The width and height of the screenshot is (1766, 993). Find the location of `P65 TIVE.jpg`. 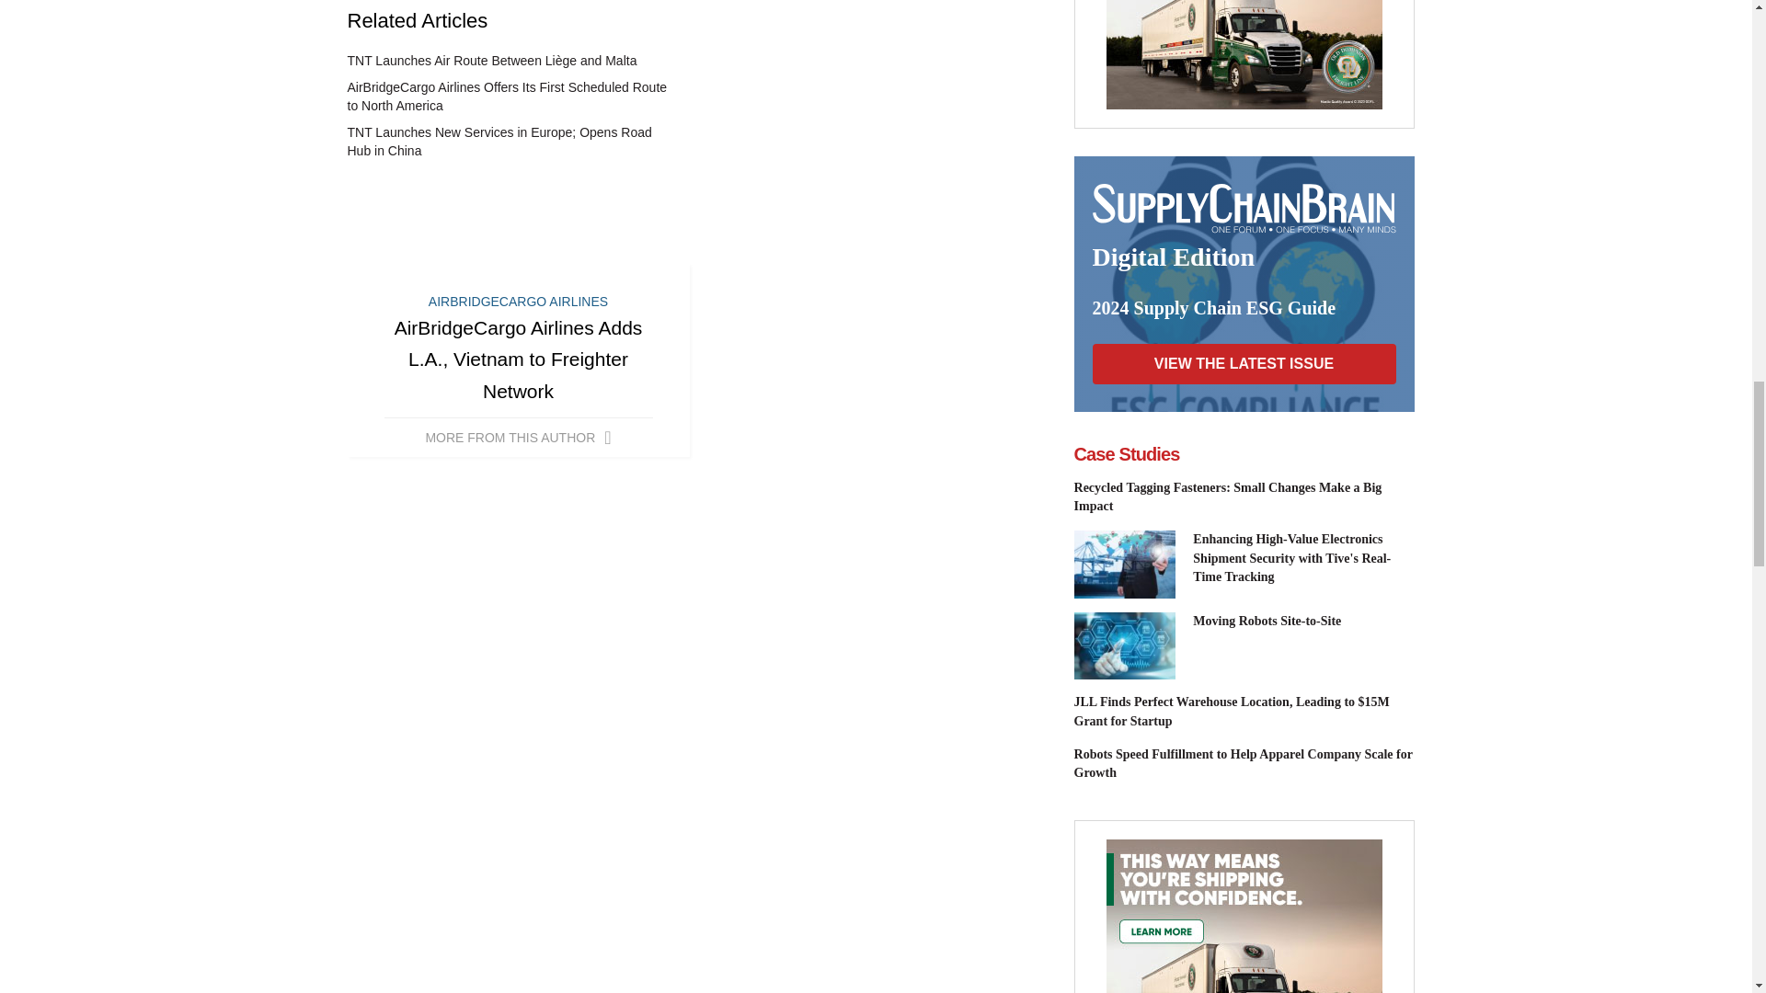

P65 TIVE.jpg is located at coordinates (1124, 565).